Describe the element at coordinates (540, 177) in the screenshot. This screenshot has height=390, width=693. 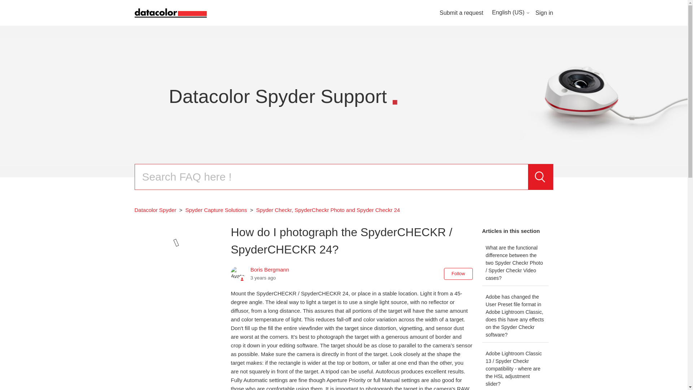
I see `Search` at that location.